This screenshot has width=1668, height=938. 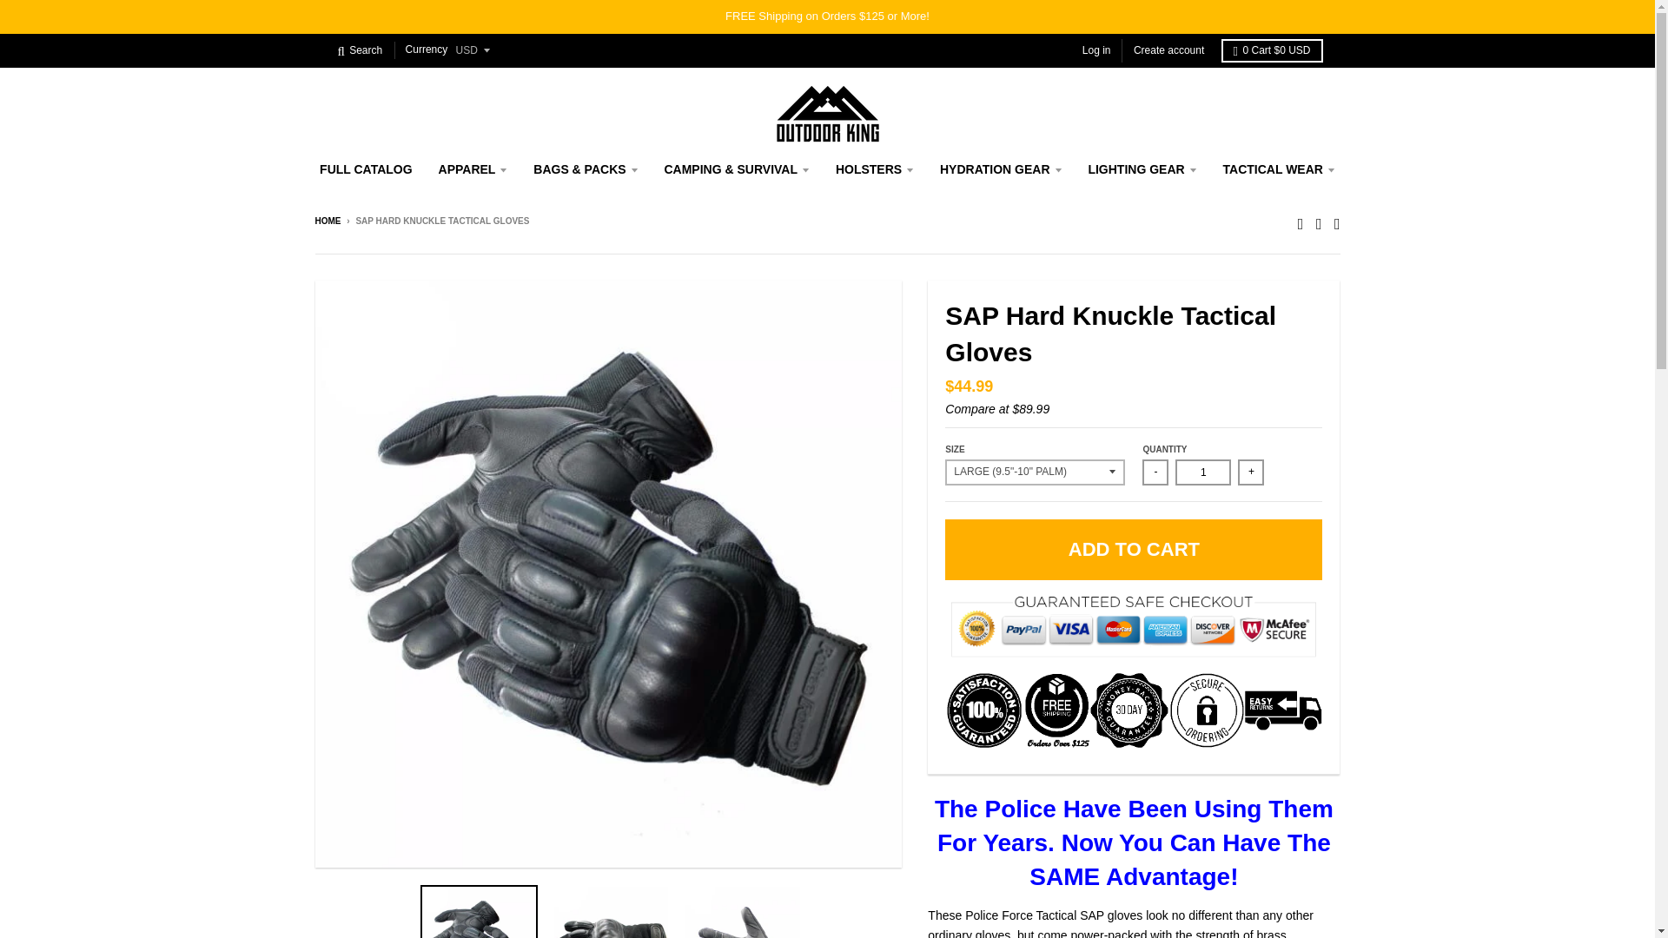 What do you see at coordinates (1319, 222) in the screenshot?
I see `Outdoor King on Instagram` at bounding box center [1319, 222].